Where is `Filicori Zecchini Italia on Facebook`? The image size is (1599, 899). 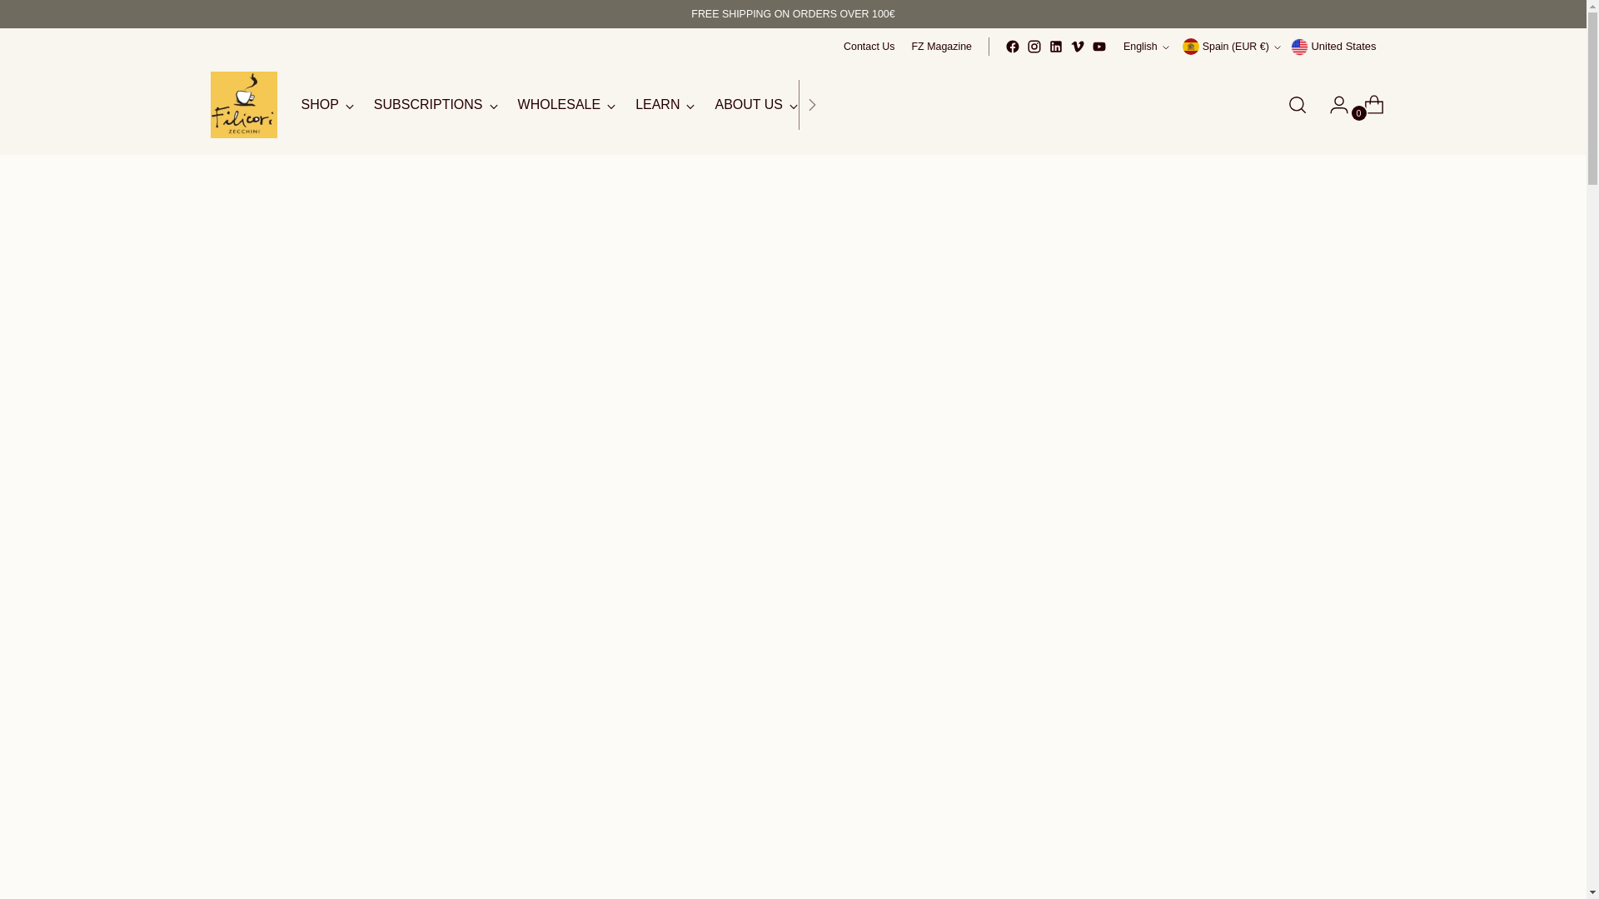
Filicori Zecchini Italia on Facebook is located at coordinates (1146, 46).